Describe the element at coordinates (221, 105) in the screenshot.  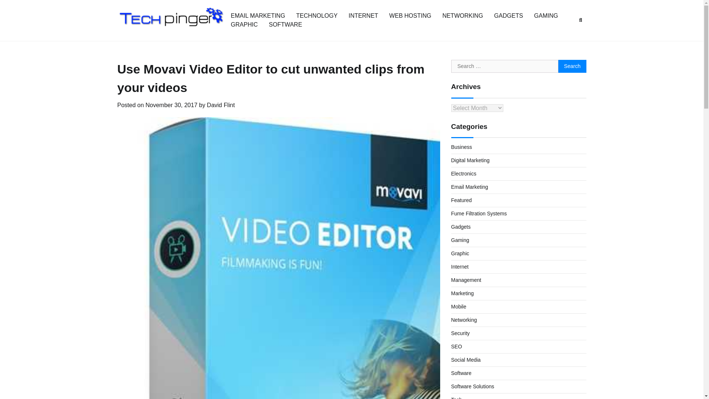
I see `David Flint` at that location.